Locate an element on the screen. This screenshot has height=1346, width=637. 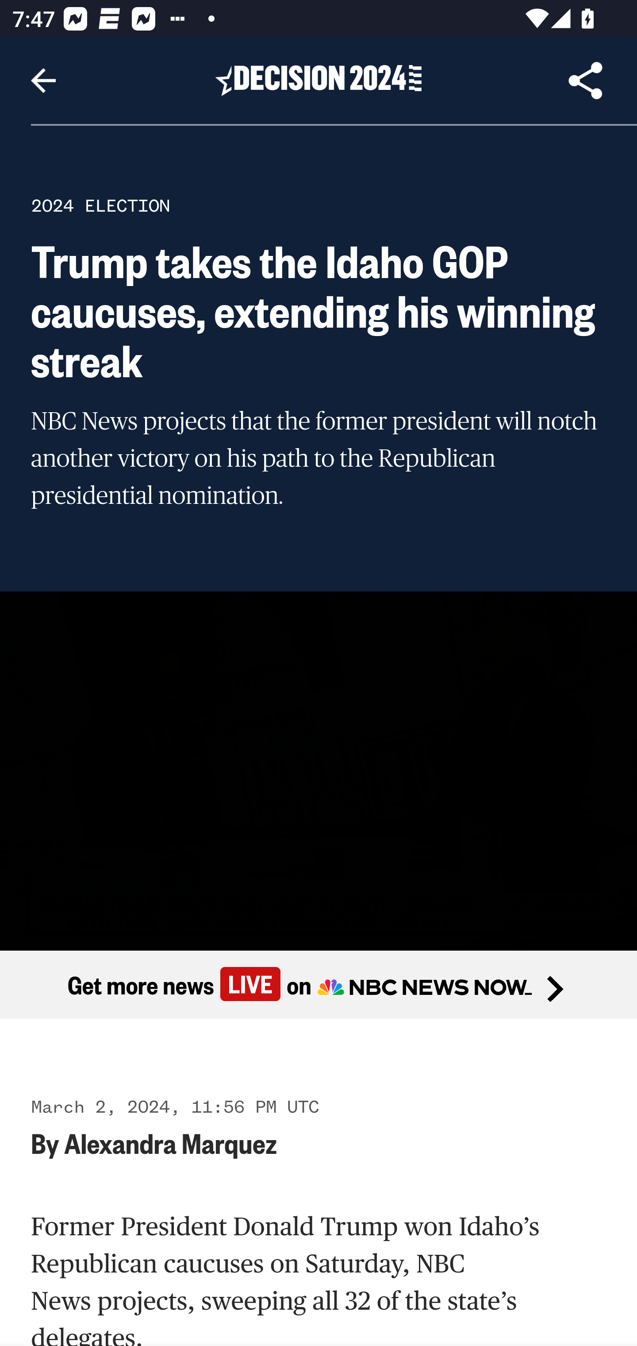
Header, Decision 2024 is located at coordinates (318, 80).